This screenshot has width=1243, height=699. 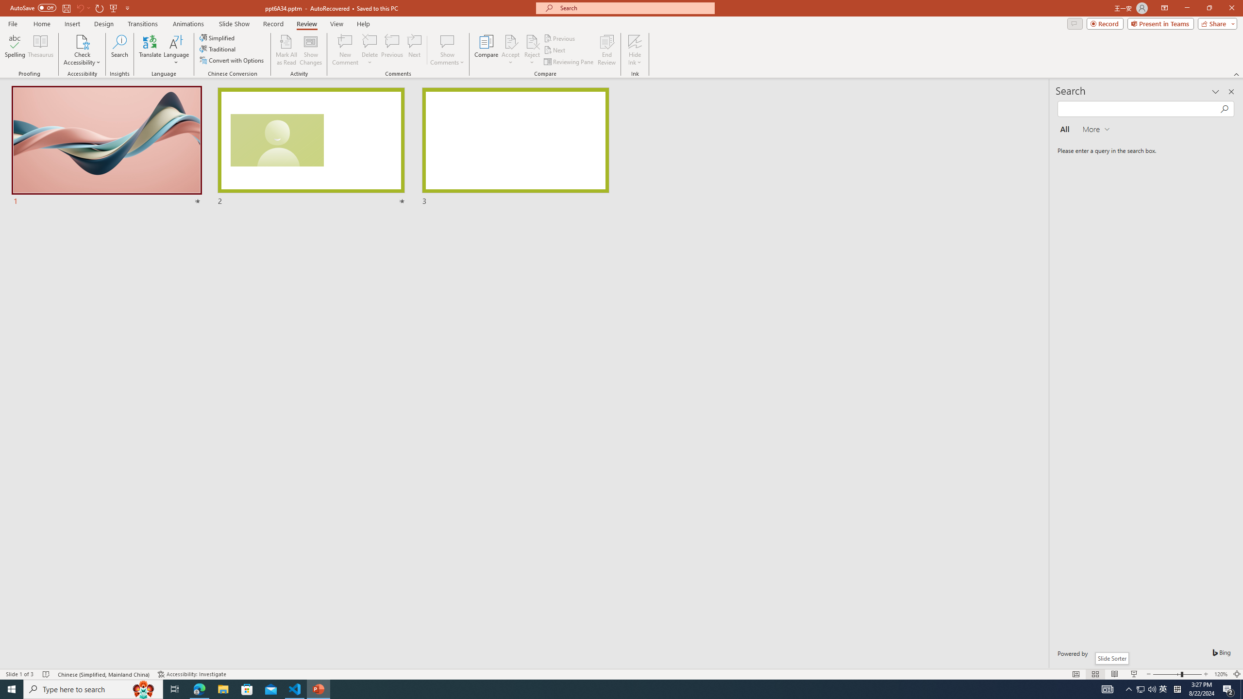 I want to click on Check Accessibility, so click(x=82, y=41).